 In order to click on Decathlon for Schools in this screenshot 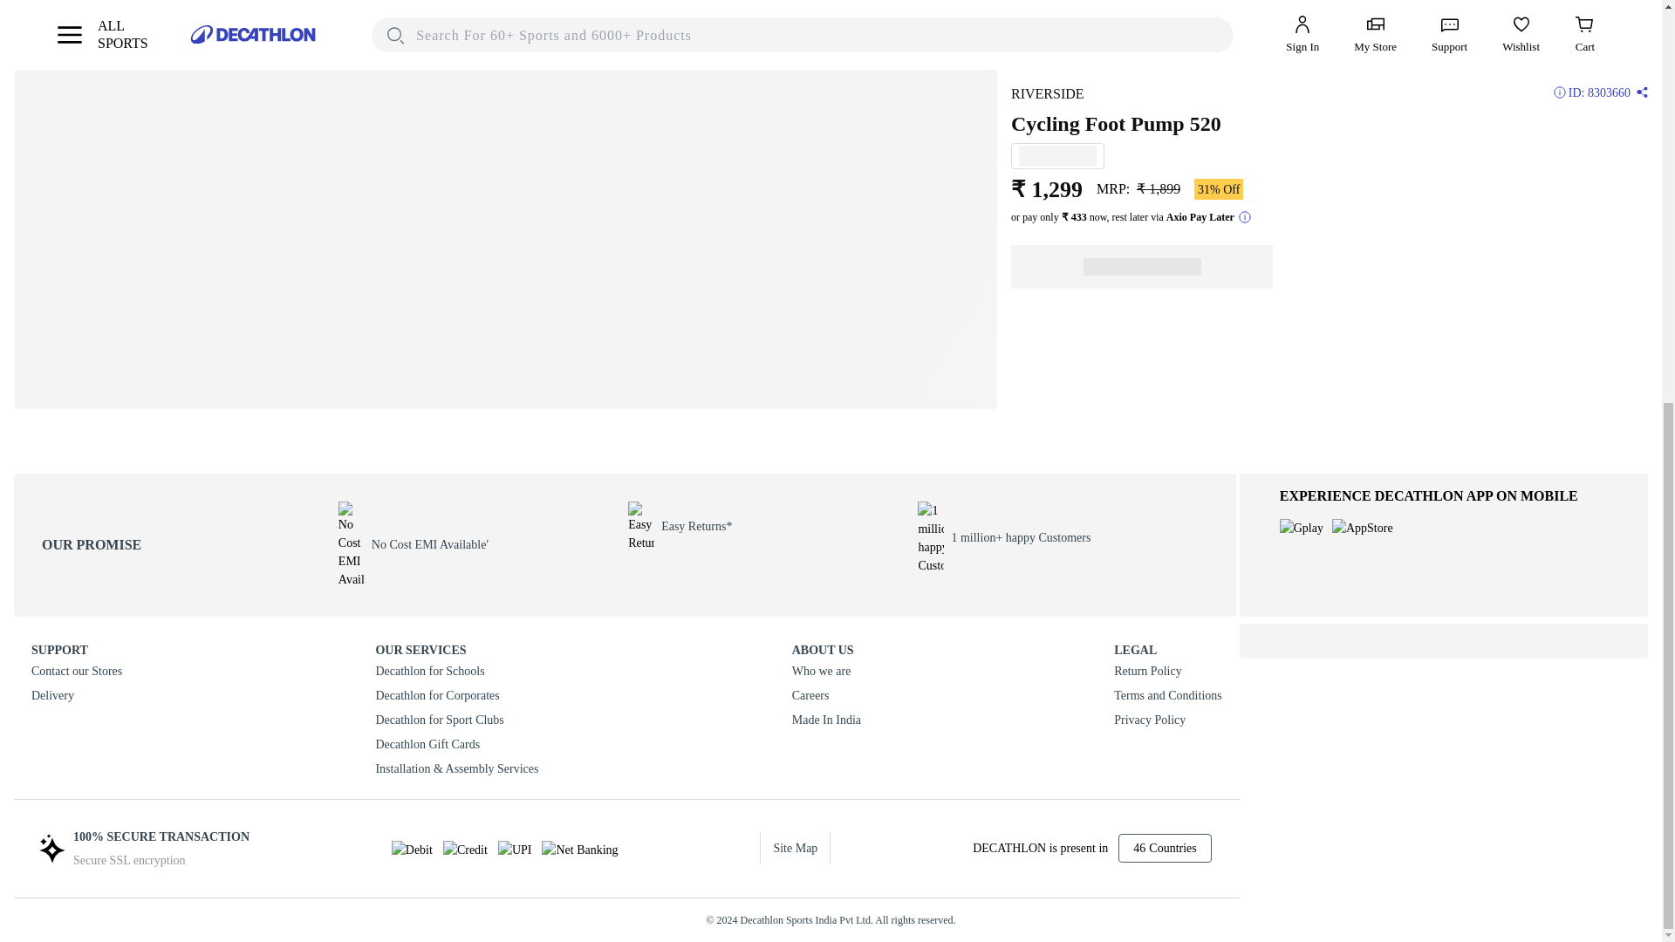, I will do `click(456, 672)`.